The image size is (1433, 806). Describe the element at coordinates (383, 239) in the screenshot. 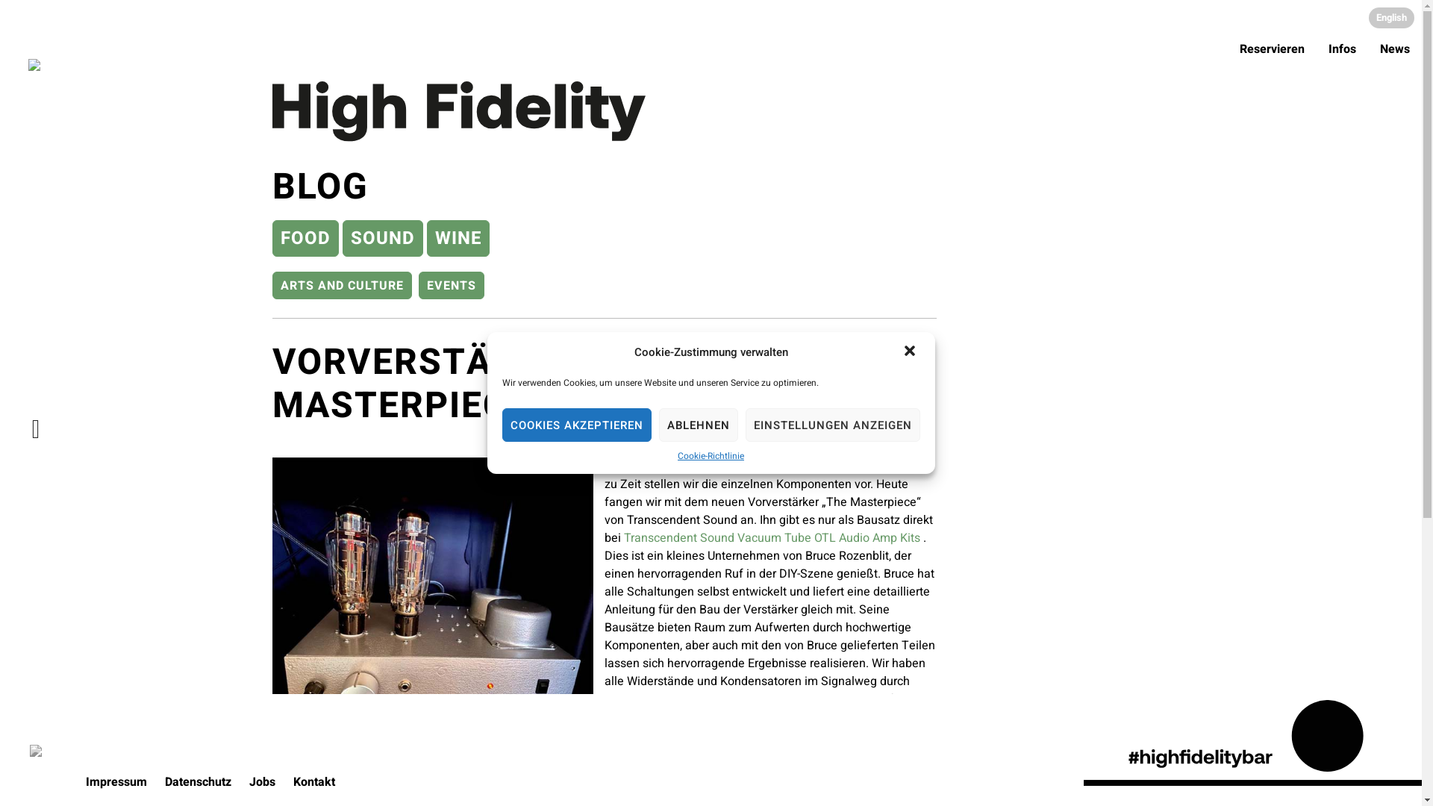

I see `SOUND` at that location.